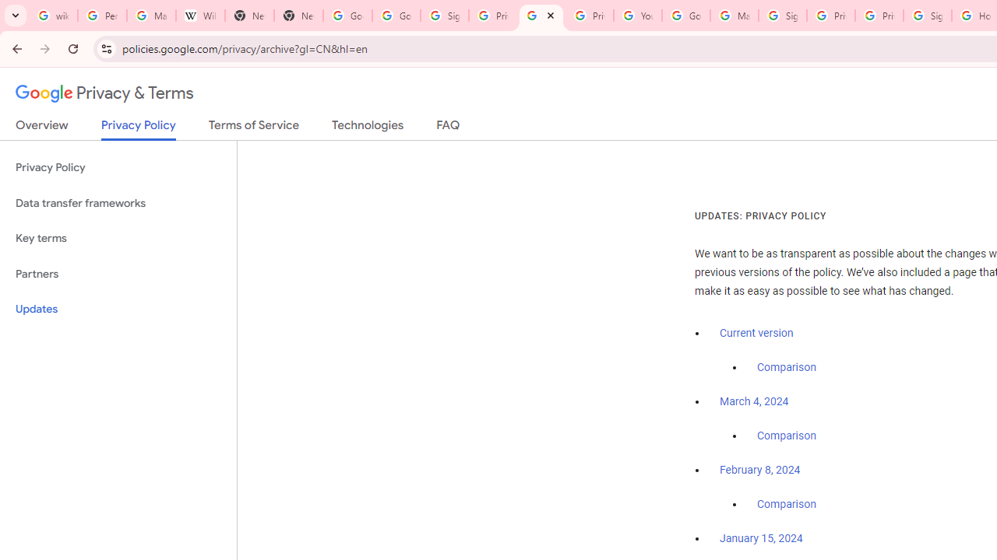  What do you see at coordinates (101, 16) in the screenshot?
I see `Personalization & Google Search results - Google Search Help` at bounding box center [101, 16].